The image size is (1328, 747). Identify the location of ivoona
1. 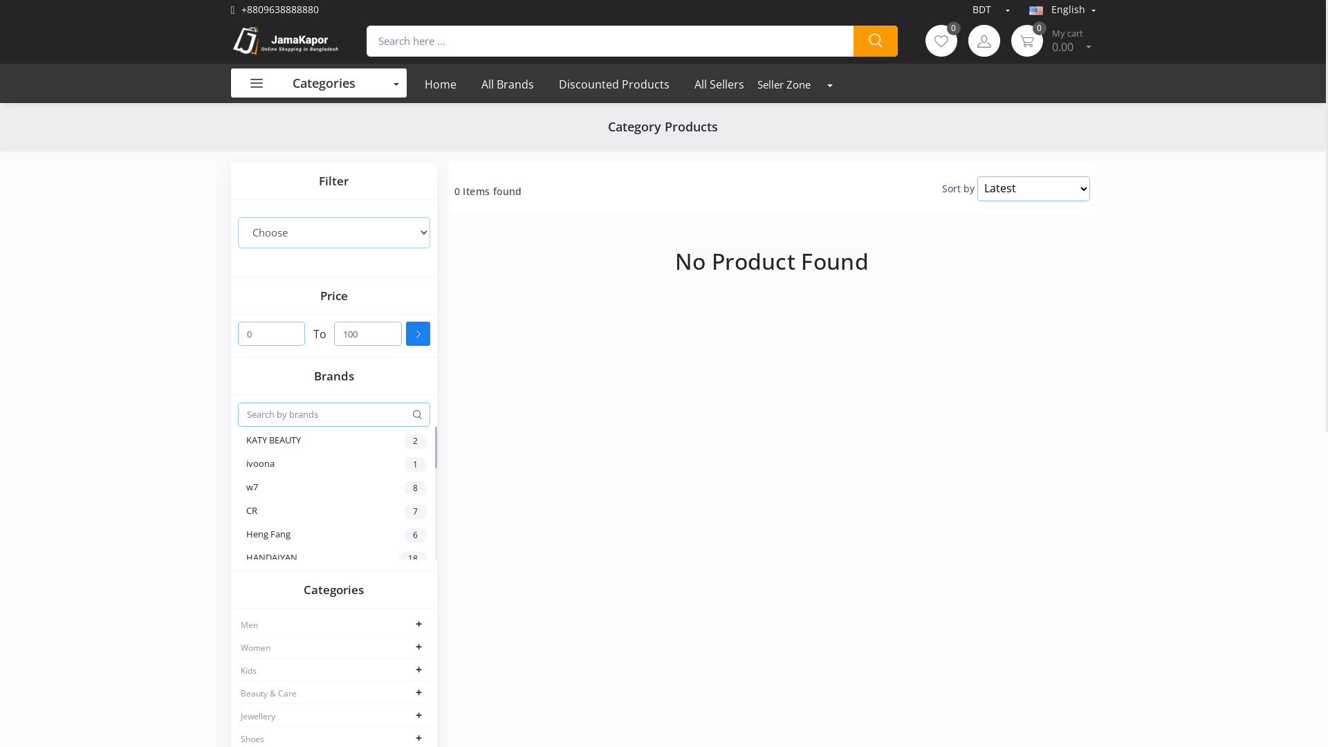
(342, 465).